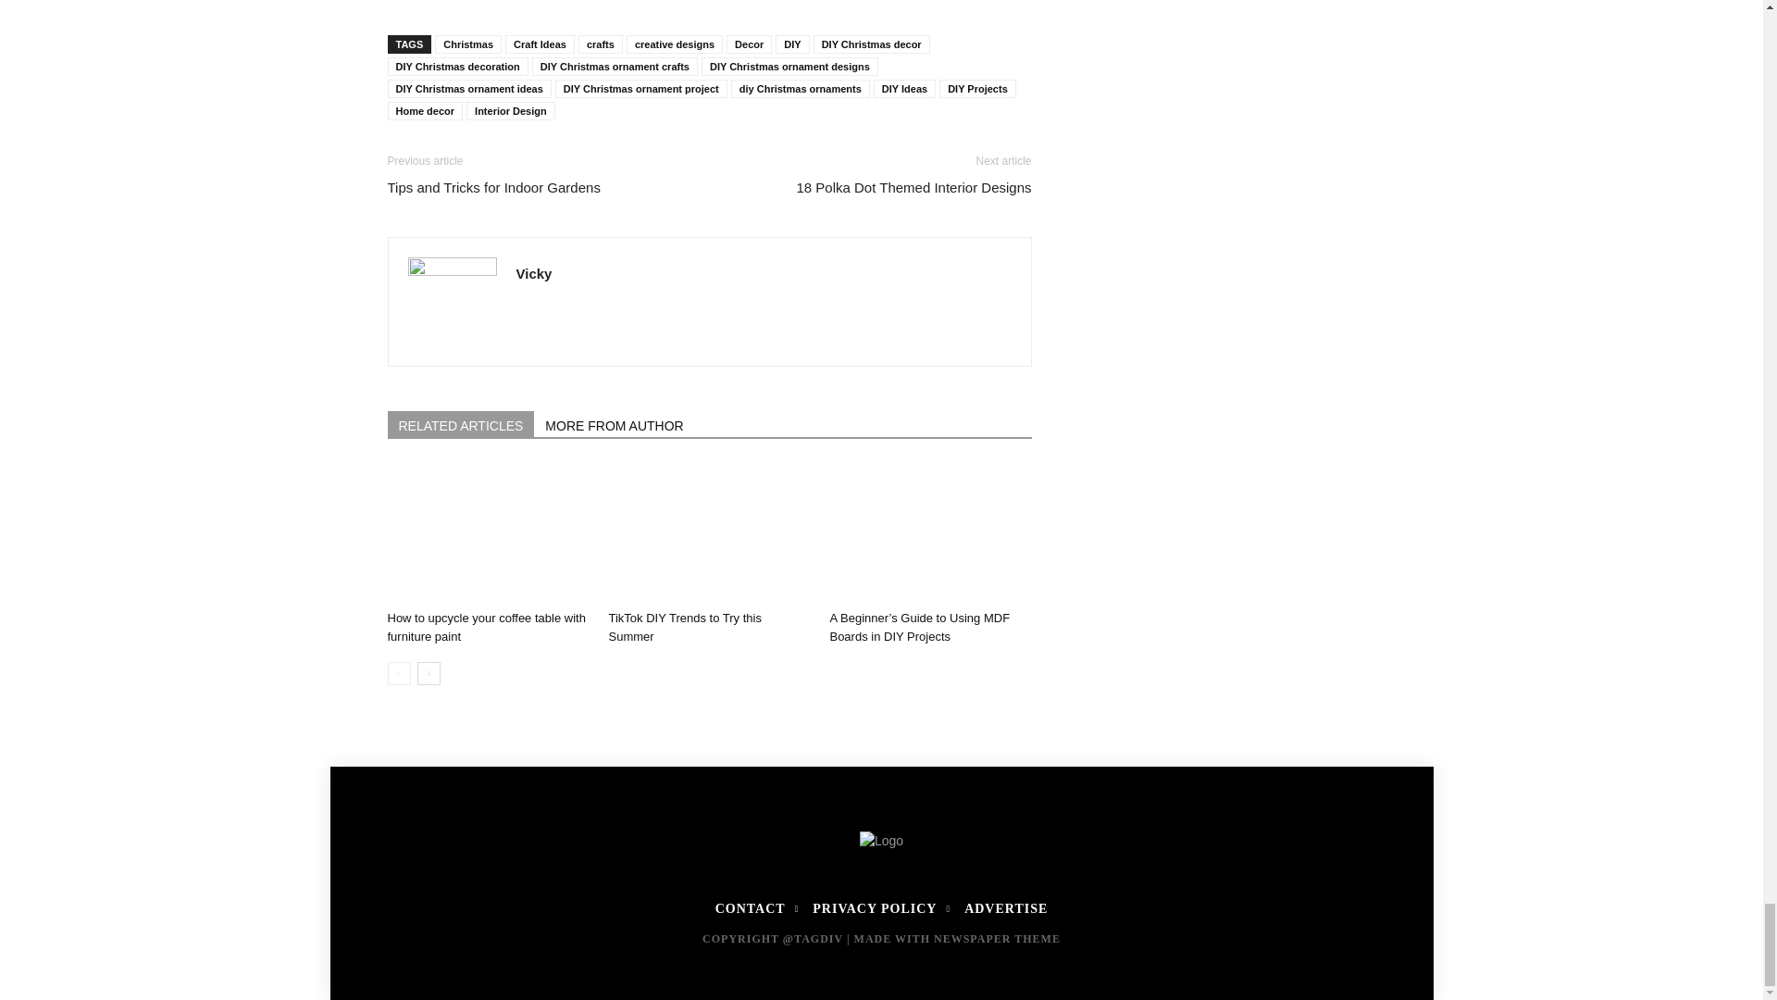 The height and width of the screenshot is (1000, 1777). I want to click on TikTok DIY Trends to Try this Summer, so click(709, 533).